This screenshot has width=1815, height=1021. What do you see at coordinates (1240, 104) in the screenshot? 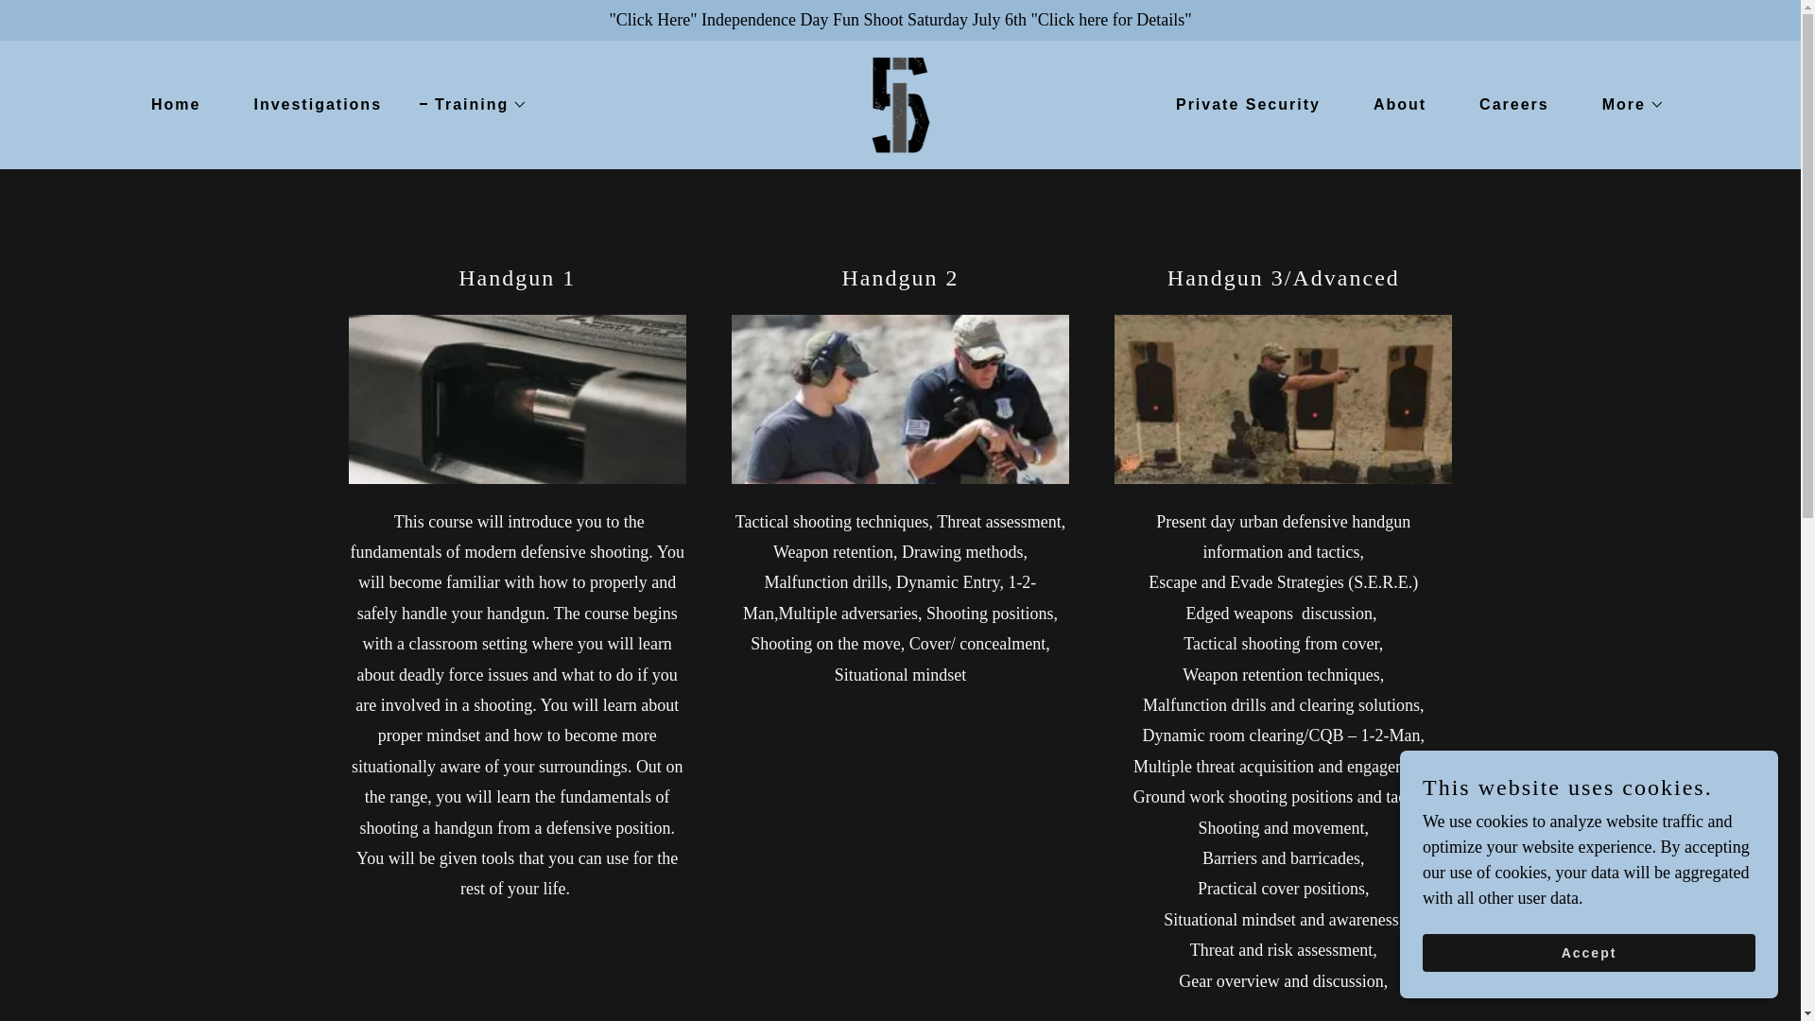
I see `Private Security` at bounding box center [1240, 104].